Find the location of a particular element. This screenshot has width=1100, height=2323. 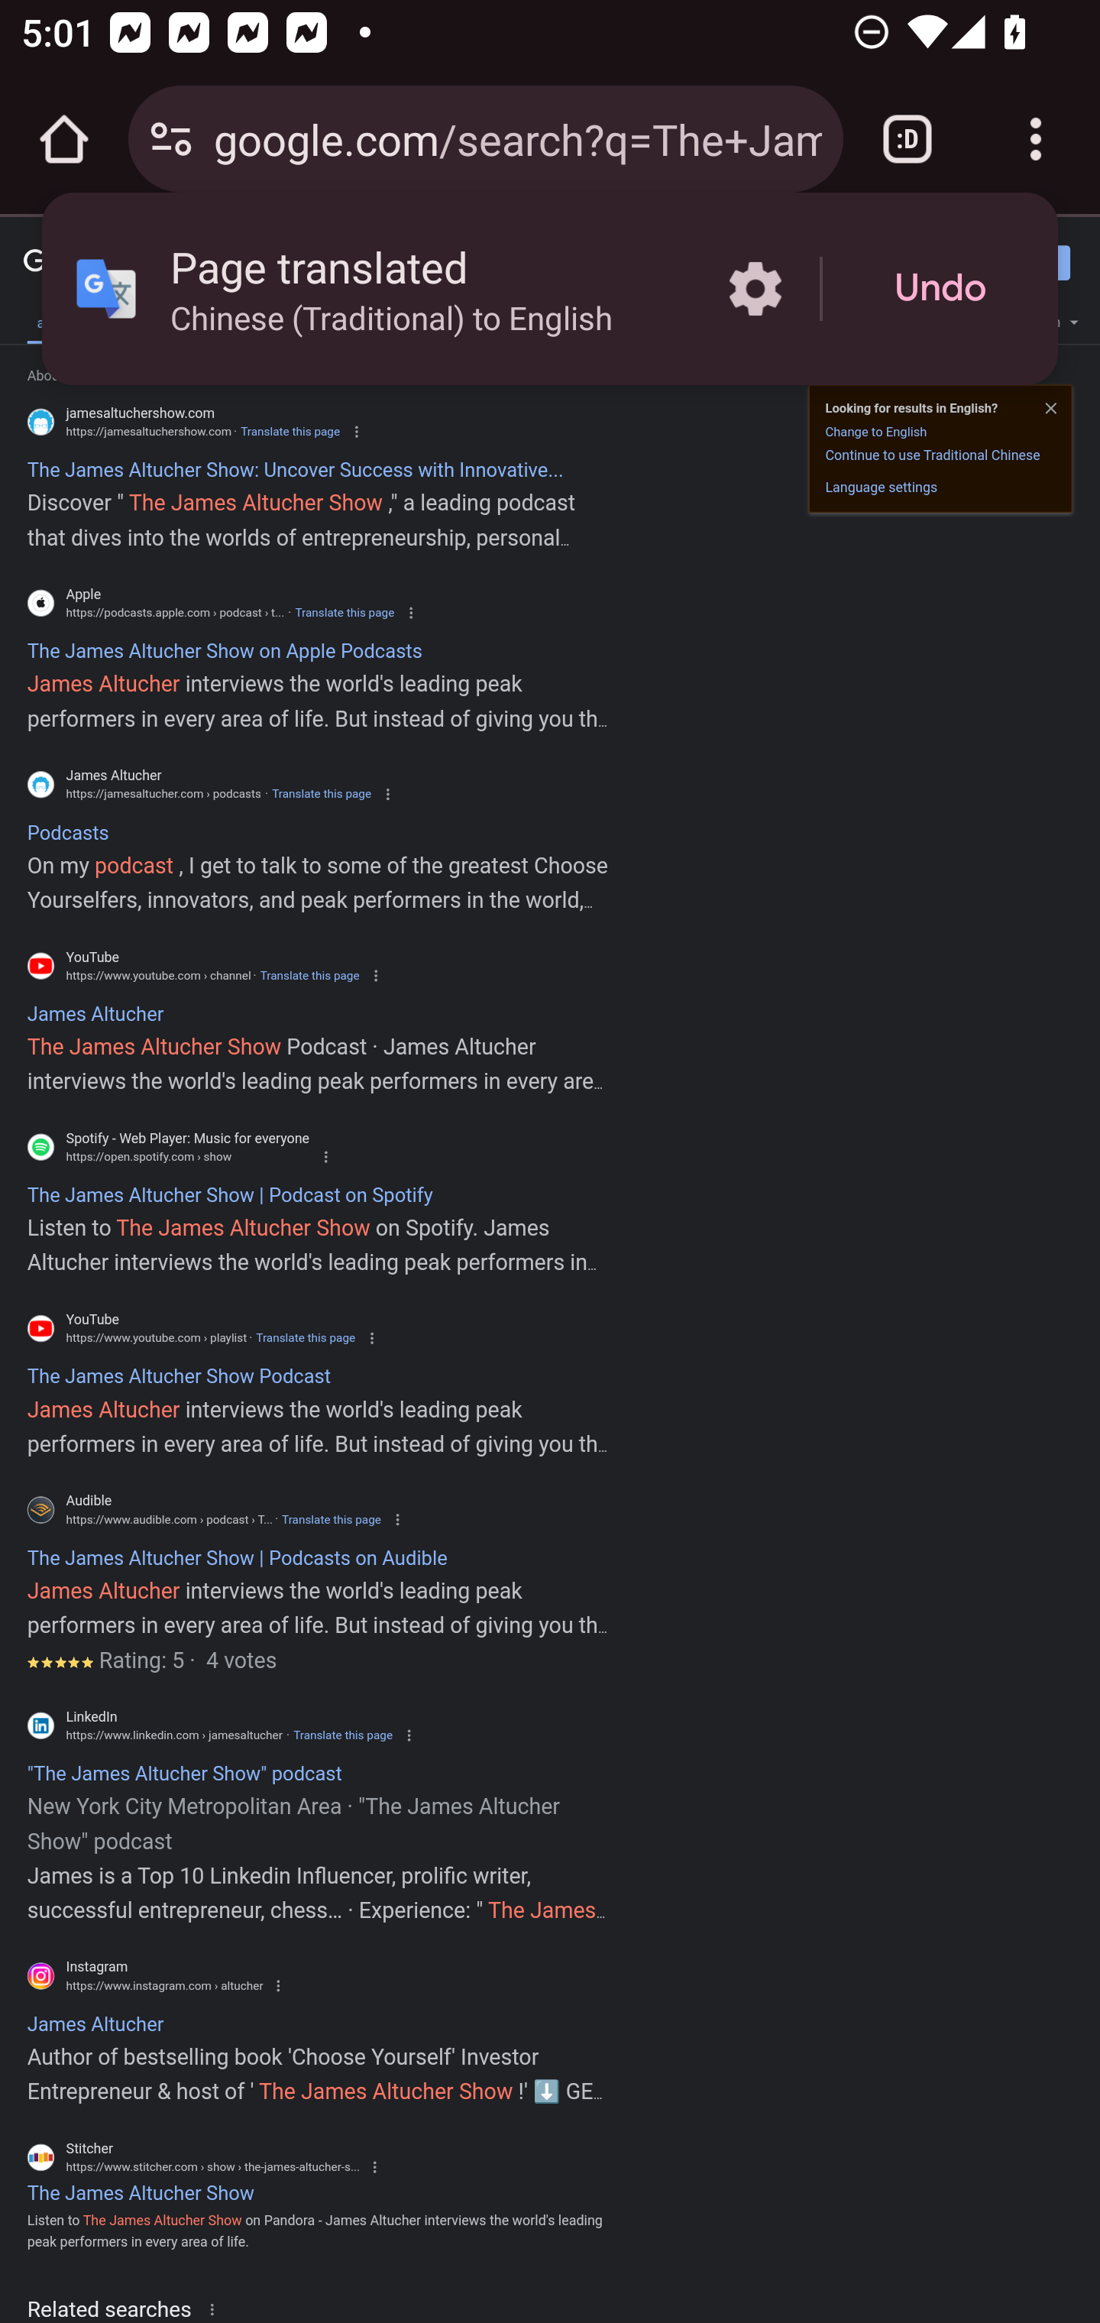

Undo is located at coordinates (940, 289).